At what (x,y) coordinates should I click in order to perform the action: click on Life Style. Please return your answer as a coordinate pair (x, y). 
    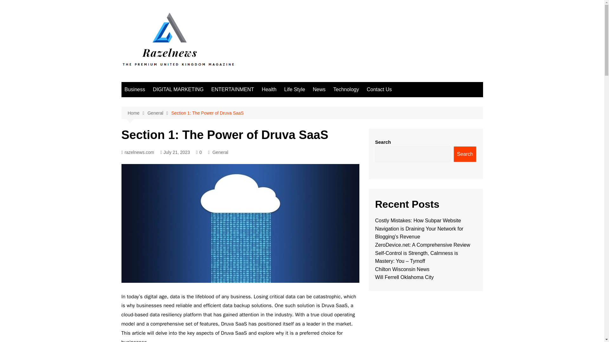
    Looking at the image, I should click on (294, 89).